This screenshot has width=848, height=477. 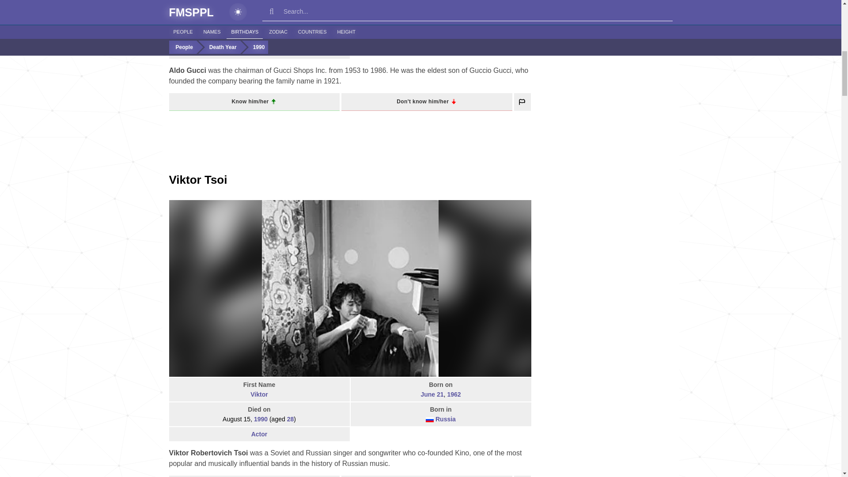 I want to click on Italy, so click(x=250, y=52).